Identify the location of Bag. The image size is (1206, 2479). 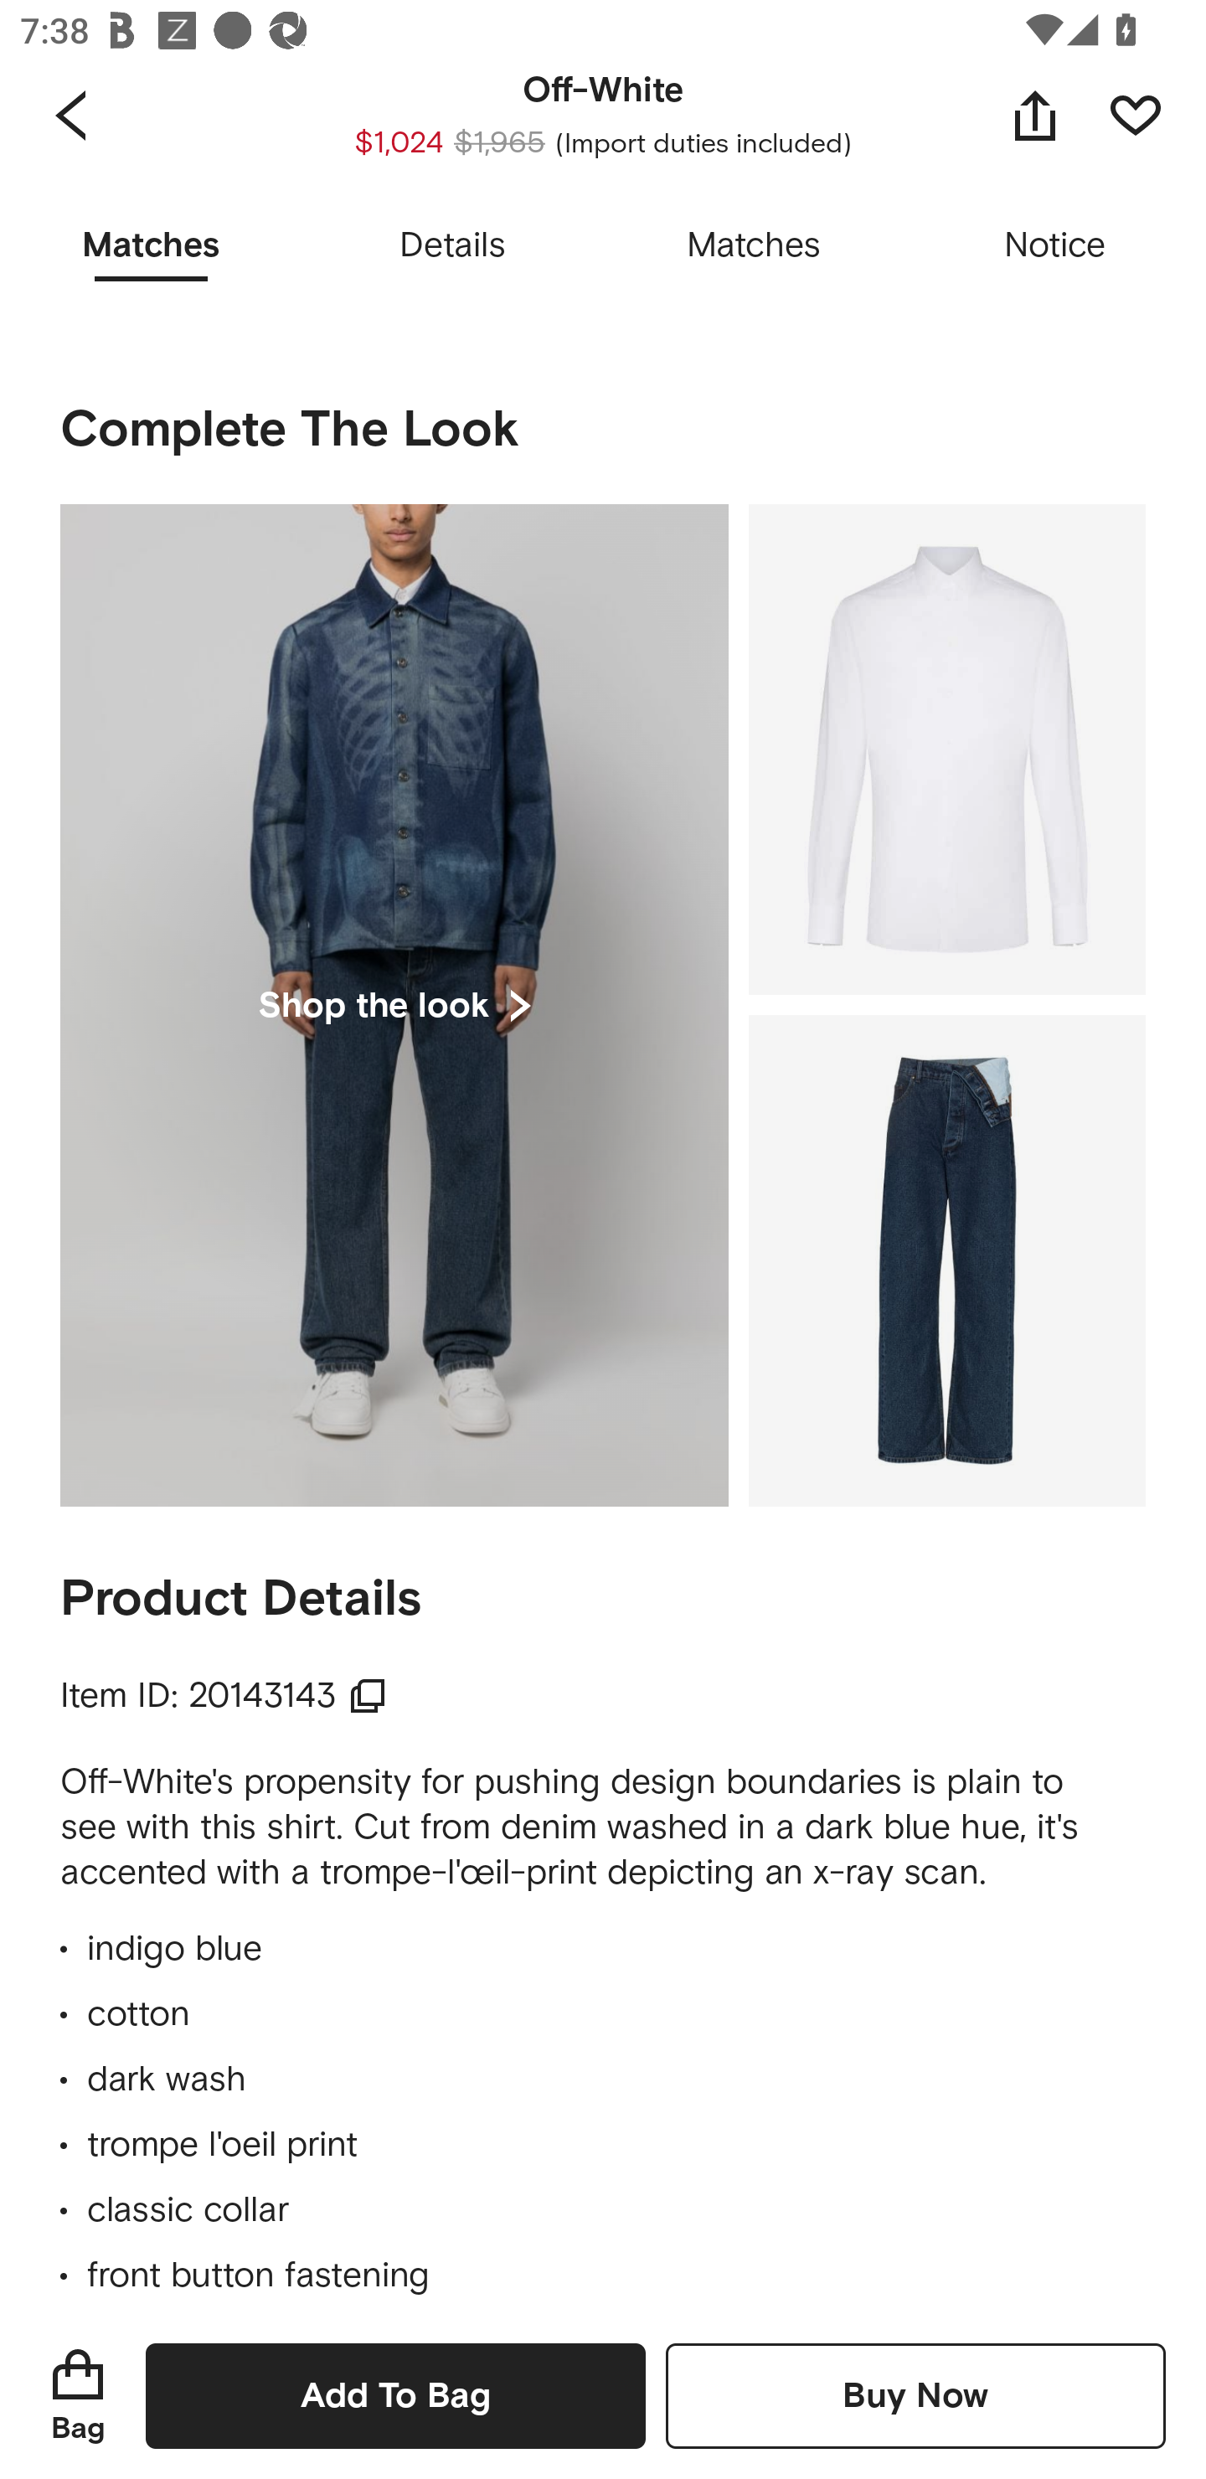
(78, 2395).